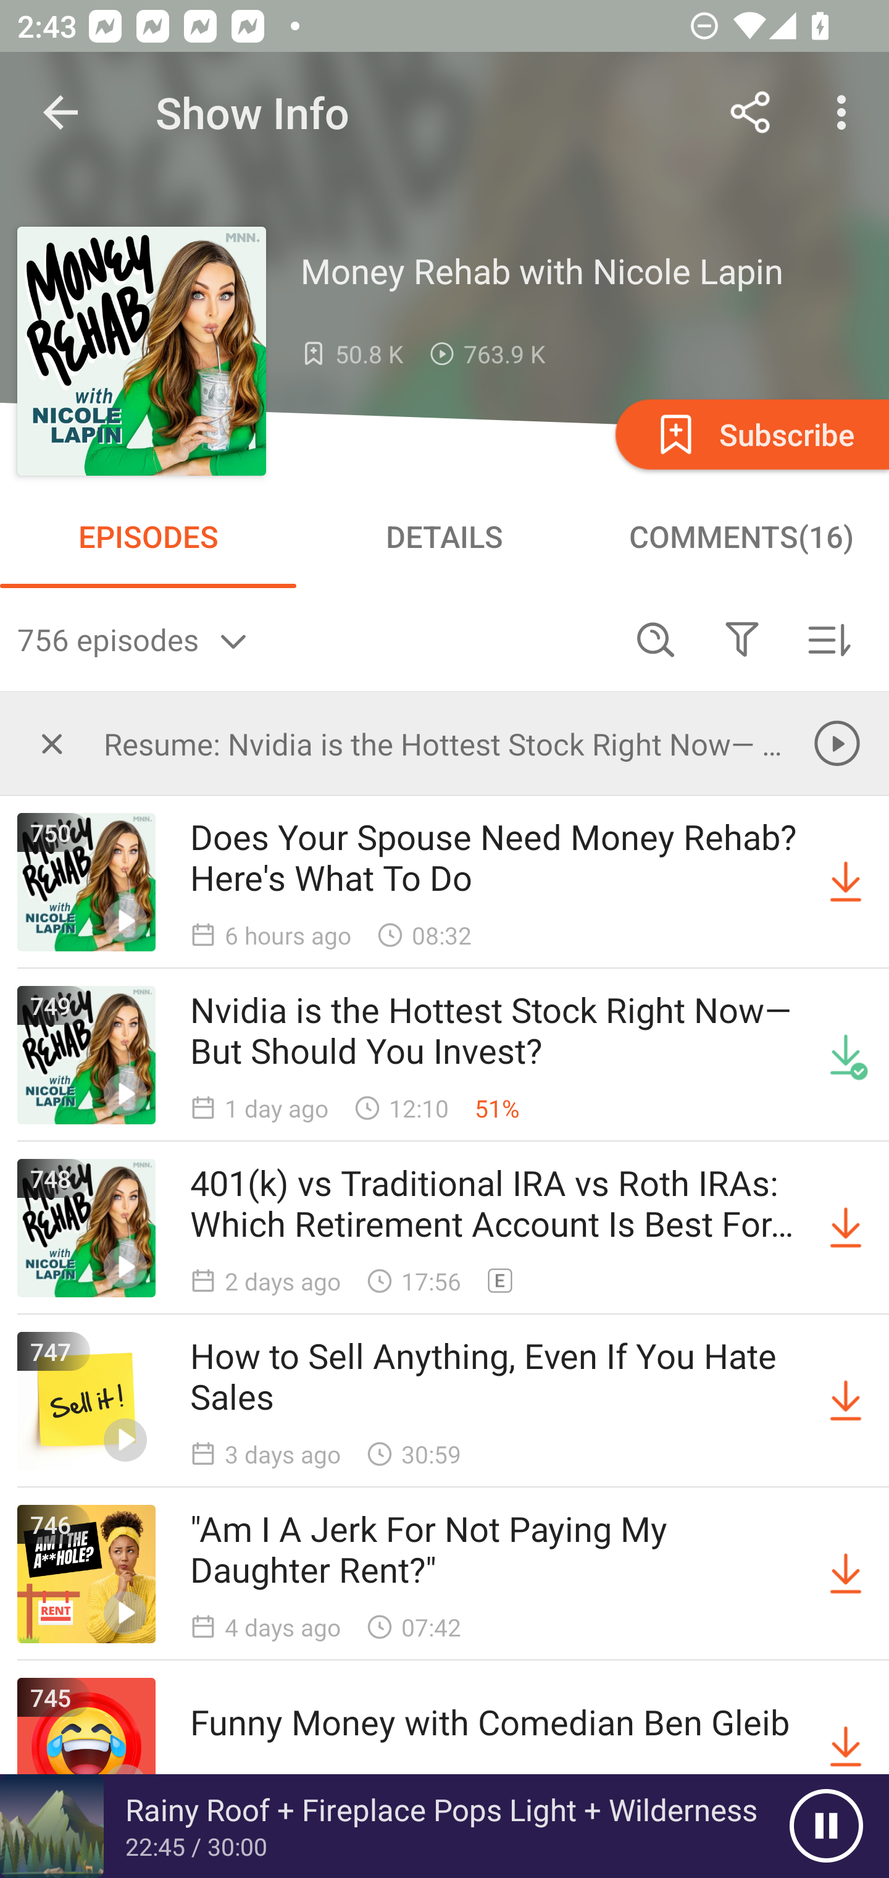 The width and height of the screenshot is (889, 1878). Describe the element at coordinates (846, 1055) in the screenshot. I see `Downloaded` at that location.